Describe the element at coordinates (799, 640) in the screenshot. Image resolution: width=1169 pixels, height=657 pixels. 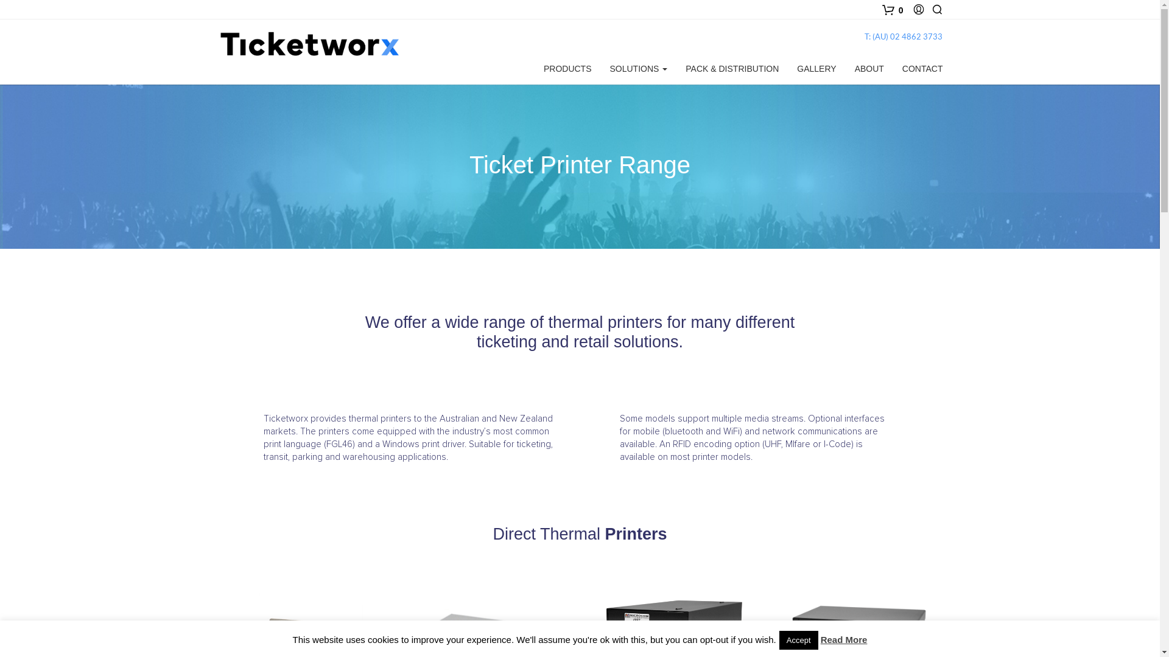
I see `Accept` at that location.